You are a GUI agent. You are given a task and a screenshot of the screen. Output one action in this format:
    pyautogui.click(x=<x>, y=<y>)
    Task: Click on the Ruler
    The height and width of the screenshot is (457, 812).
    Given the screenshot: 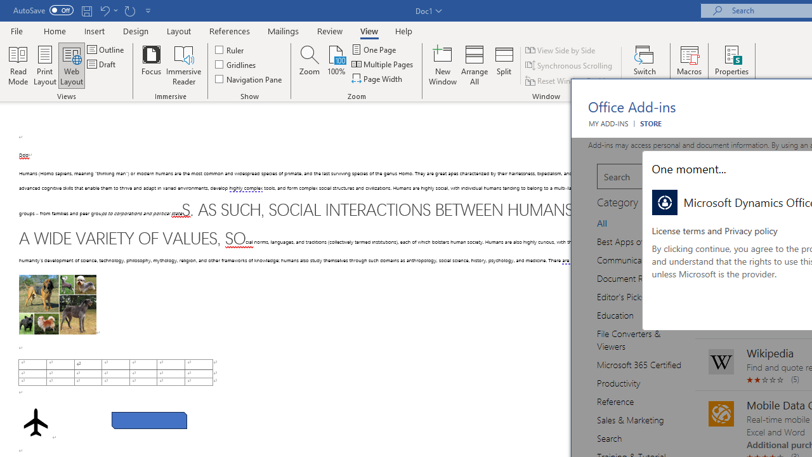 What is the action you would take?
    pyautogui.click(x=230, y=50)
    